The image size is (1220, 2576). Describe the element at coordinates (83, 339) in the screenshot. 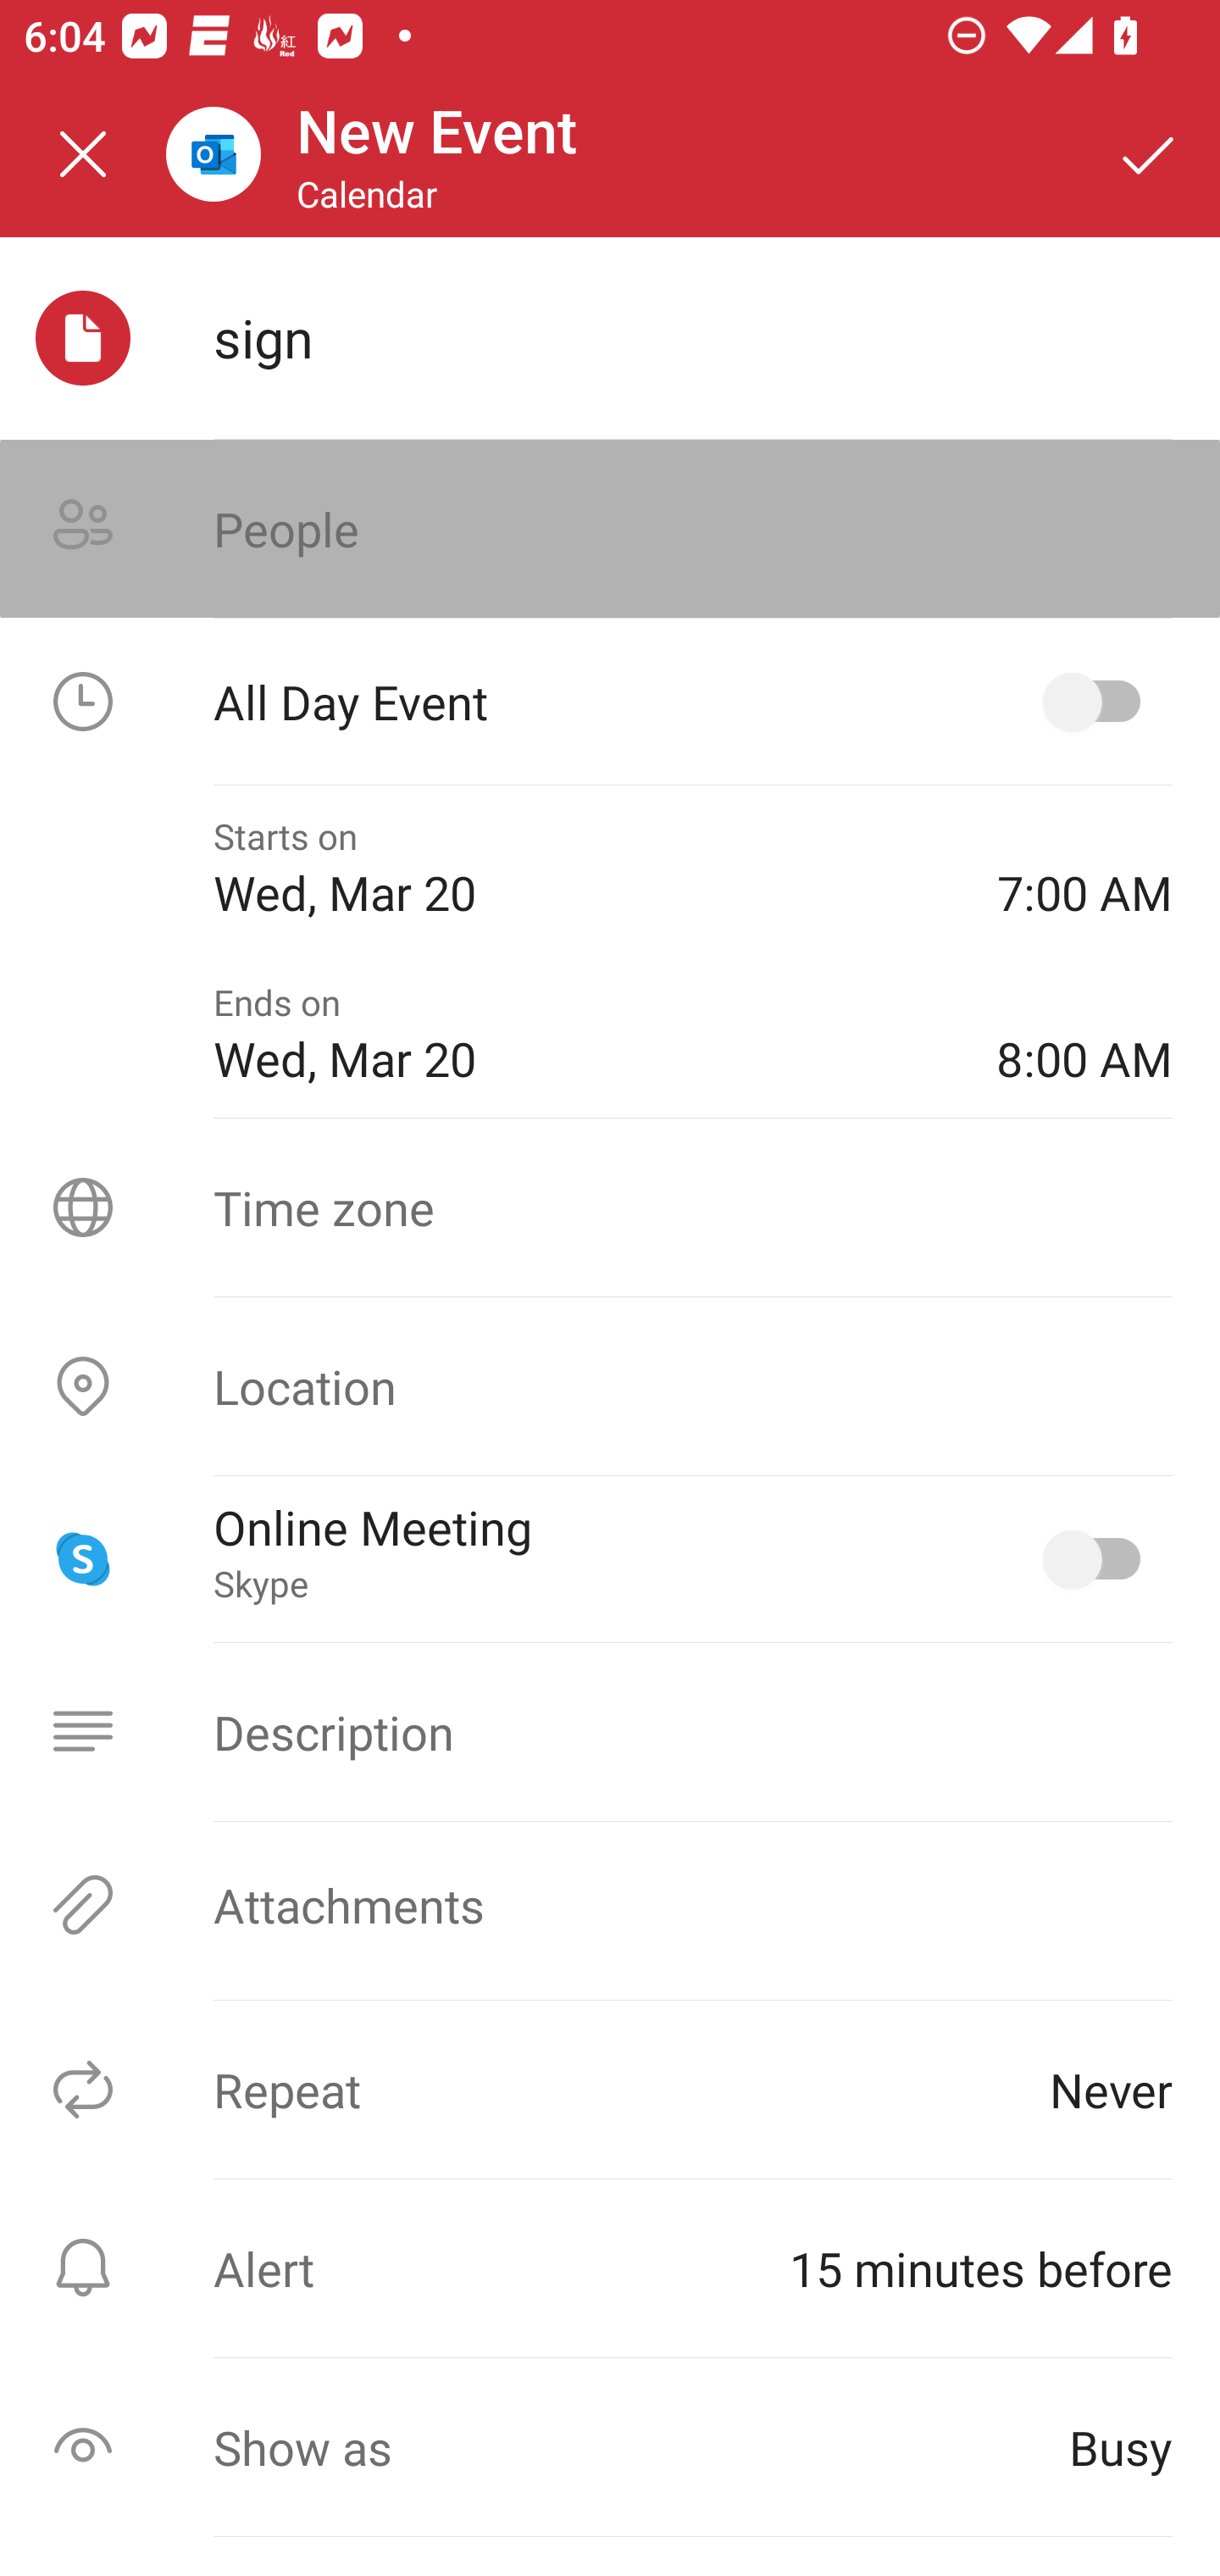

I see `sign selected, event icon picker` at that location.